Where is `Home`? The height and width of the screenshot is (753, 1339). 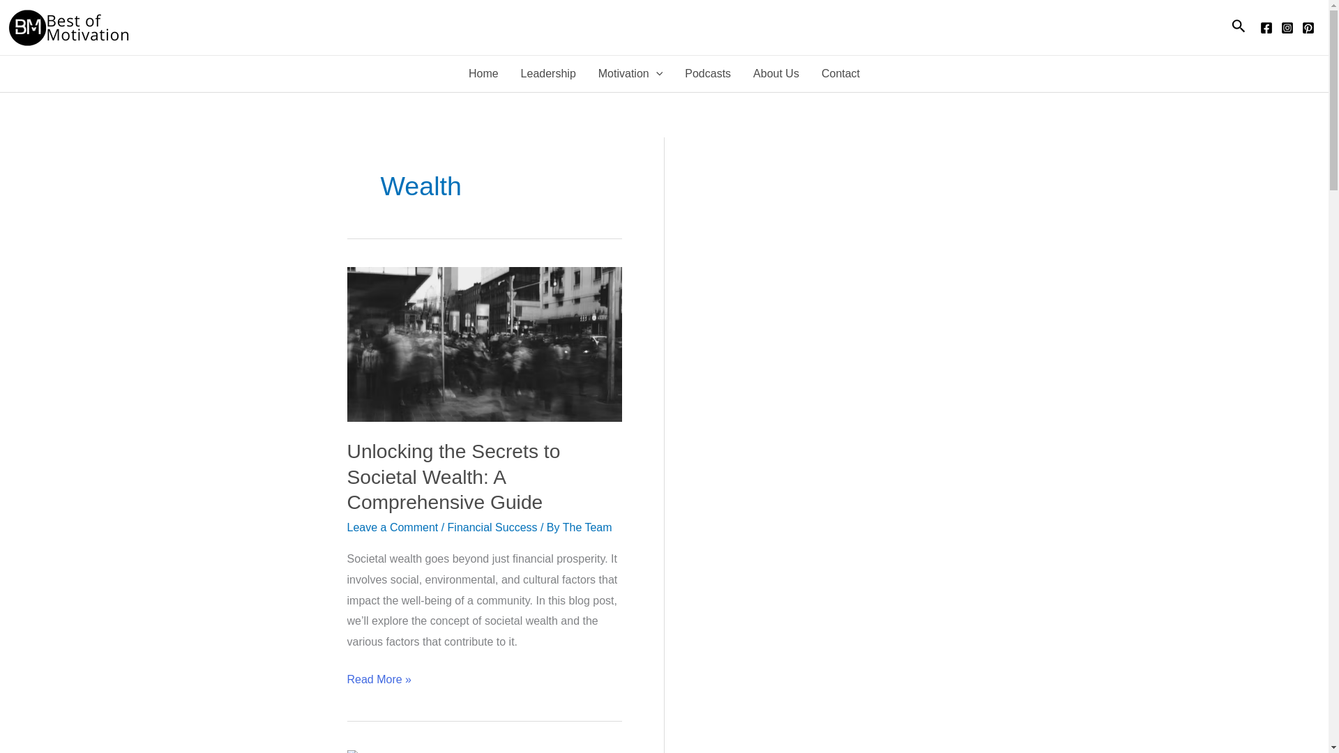 Home is located at coordinates (484, 73).